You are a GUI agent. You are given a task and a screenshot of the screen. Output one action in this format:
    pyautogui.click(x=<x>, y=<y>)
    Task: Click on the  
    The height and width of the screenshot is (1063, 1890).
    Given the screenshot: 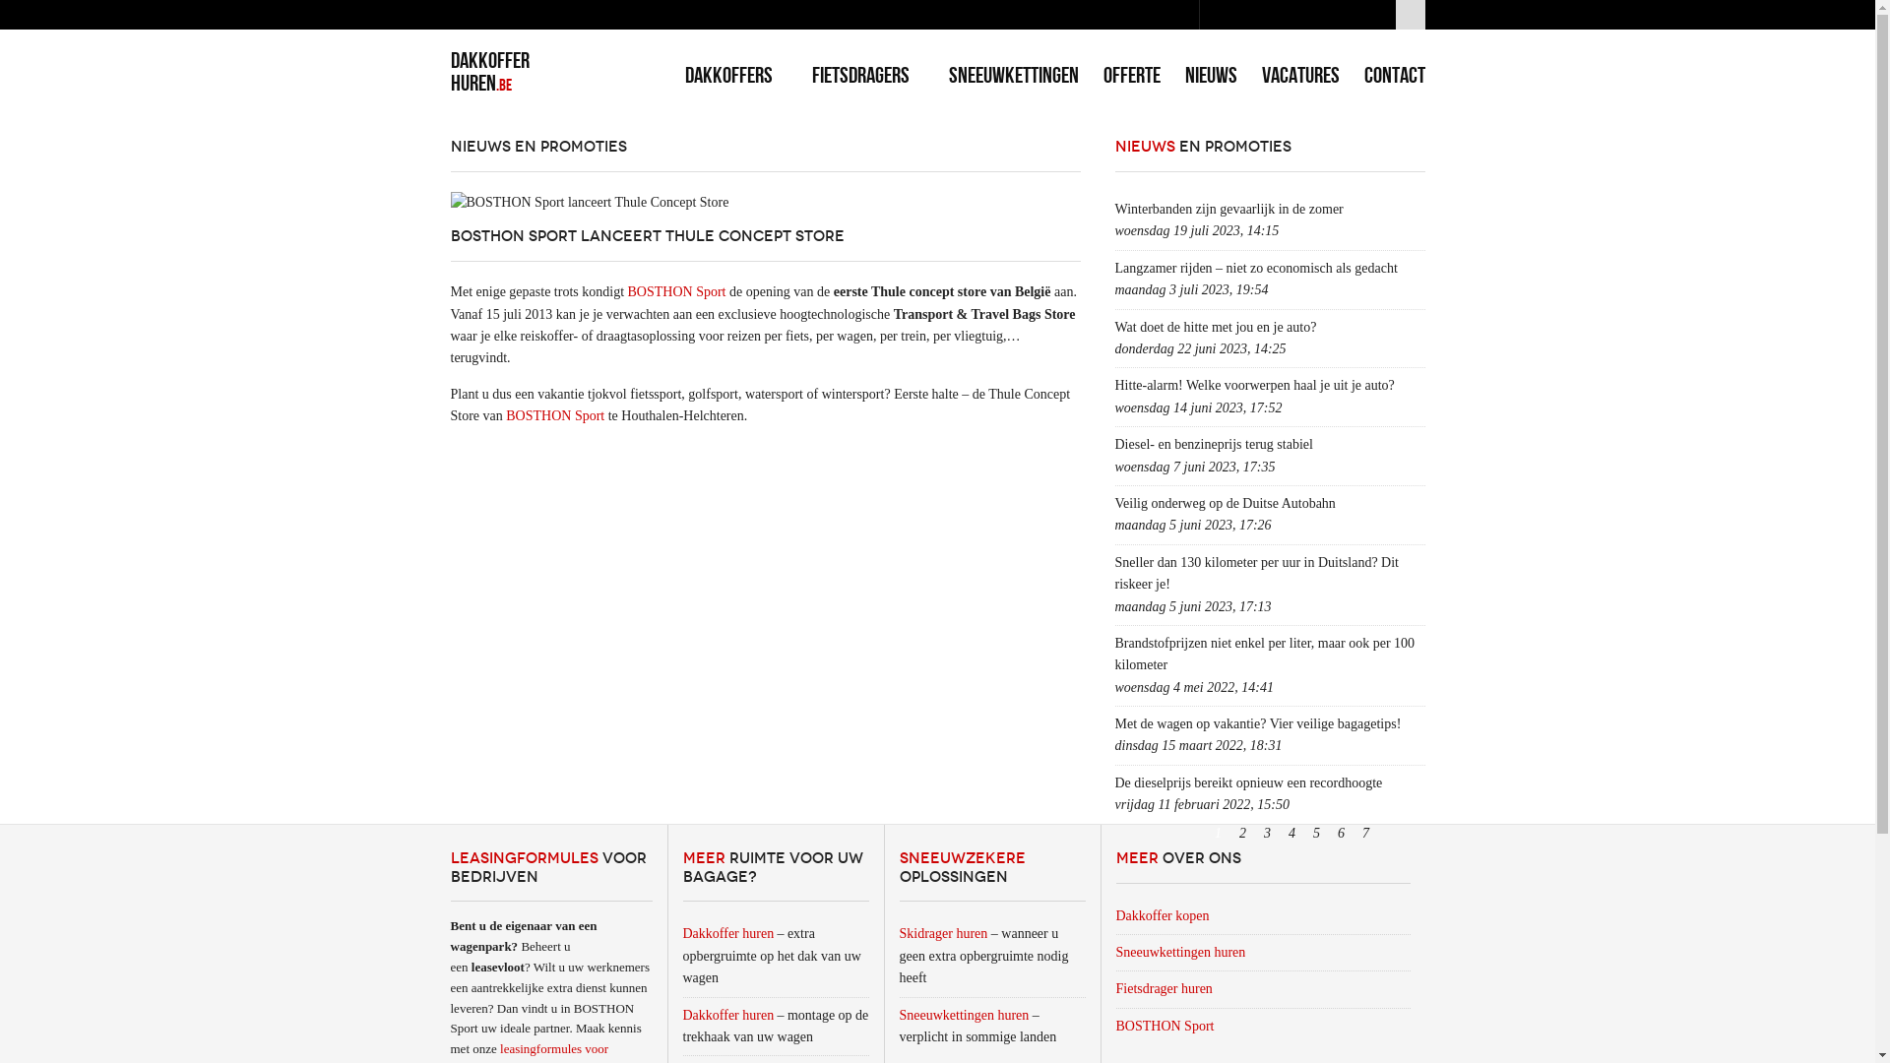 What is the action you would take?
    pyautogui.click(x=1390, y=834)
    